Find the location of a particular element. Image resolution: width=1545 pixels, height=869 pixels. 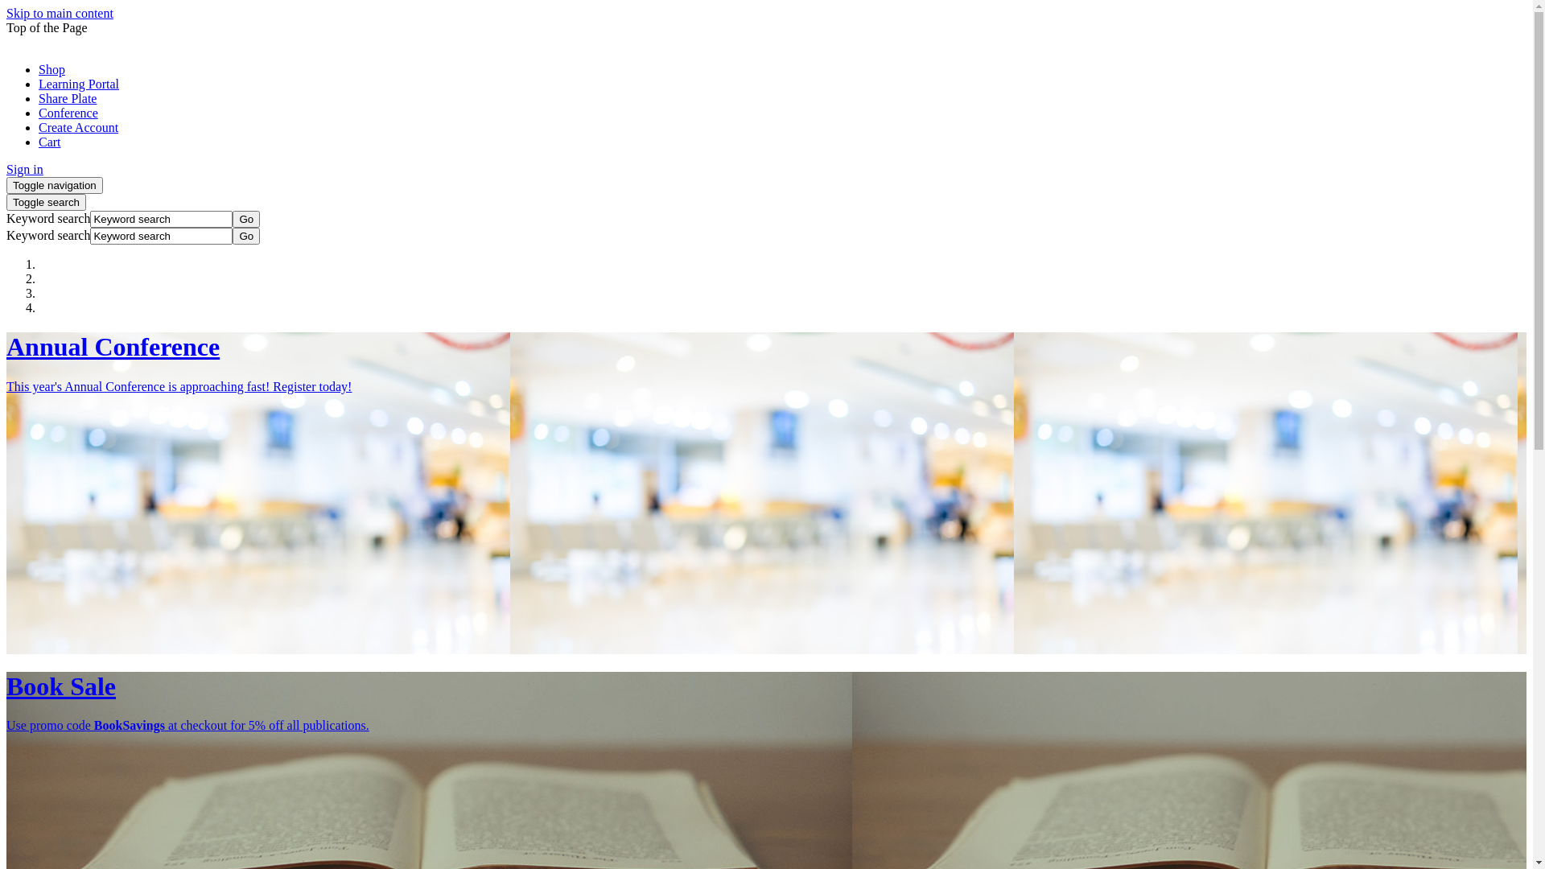

Go is located at coordinates (246, 219).